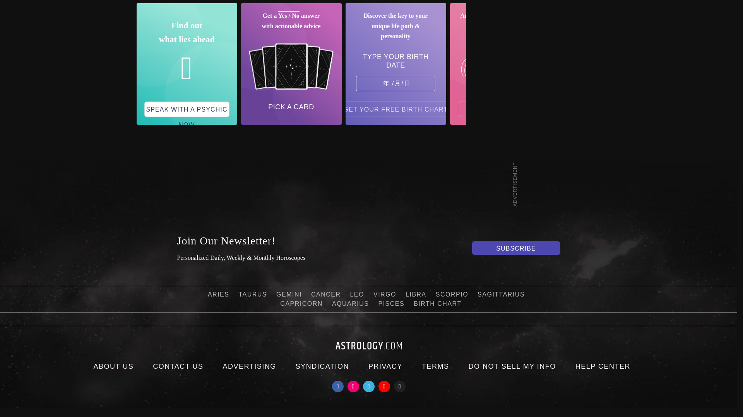  I want to click on Get your free birth chart, so click(396, 109).